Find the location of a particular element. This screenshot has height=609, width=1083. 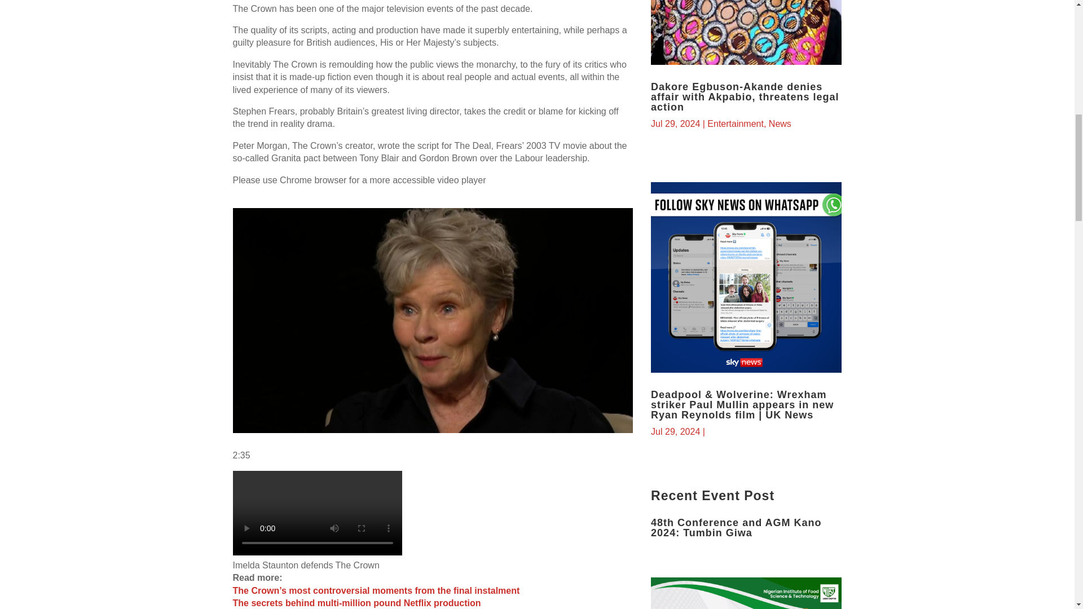

The secrets behind multi-million pound Netflix production is located at coordinates (356, 602).